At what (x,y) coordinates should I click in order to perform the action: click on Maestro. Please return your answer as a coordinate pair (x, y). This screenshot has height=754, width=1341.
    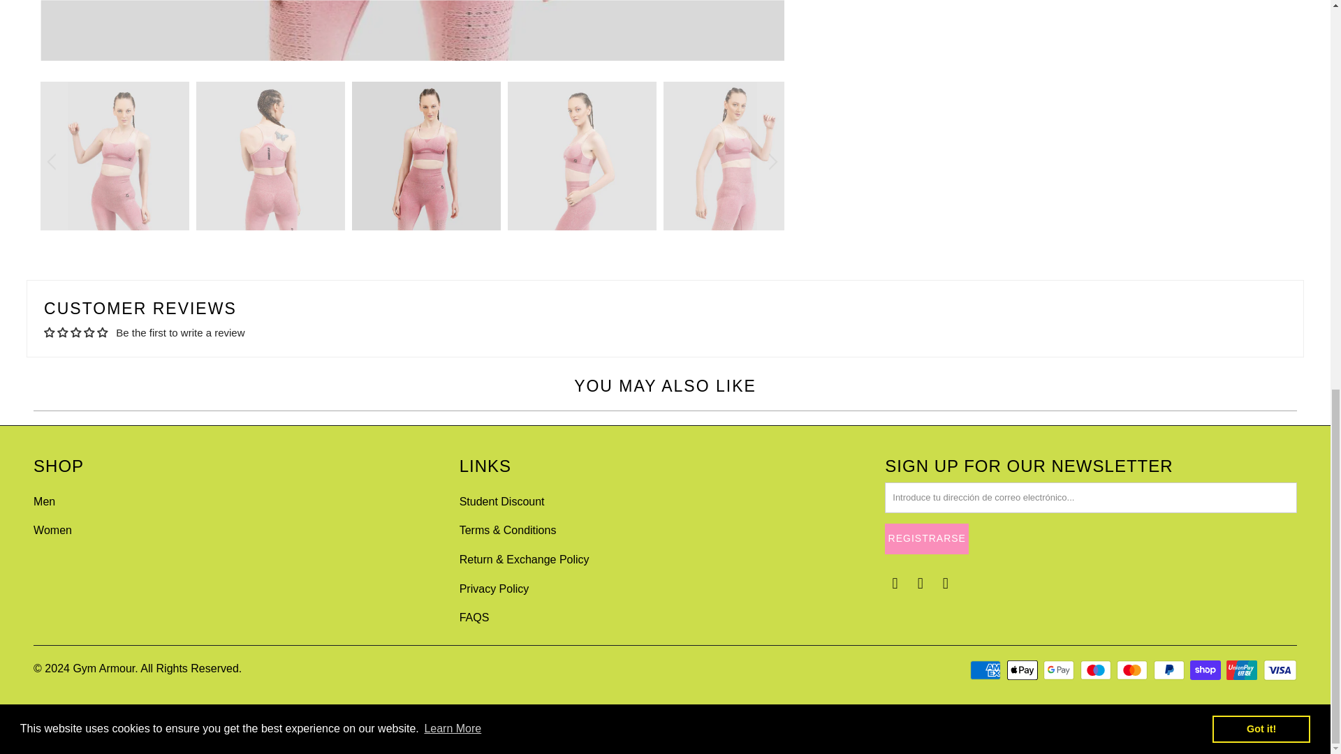
    Looking at the image, I should click on (1097, 670).